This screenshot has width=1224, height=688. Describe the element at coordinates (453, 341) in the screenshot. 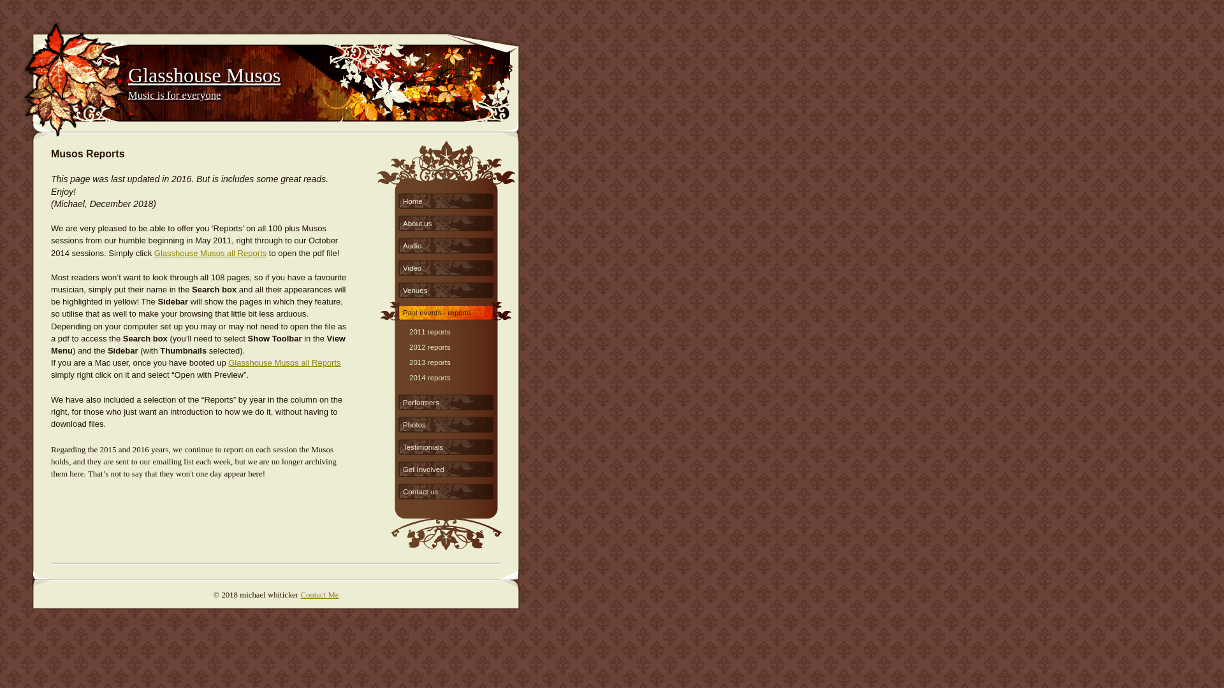

I see `2012 reports` at that location.